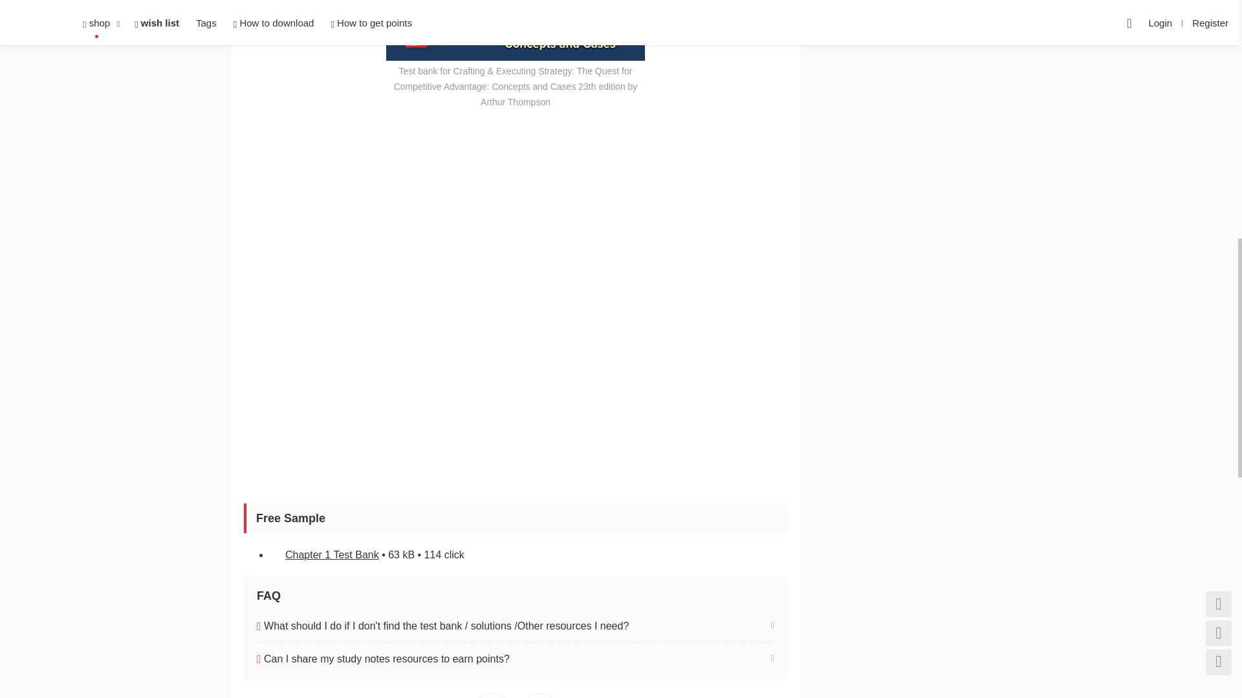  Describe the element at coordinates (491, 695) in the screenshot. I see `Collects` at that location.